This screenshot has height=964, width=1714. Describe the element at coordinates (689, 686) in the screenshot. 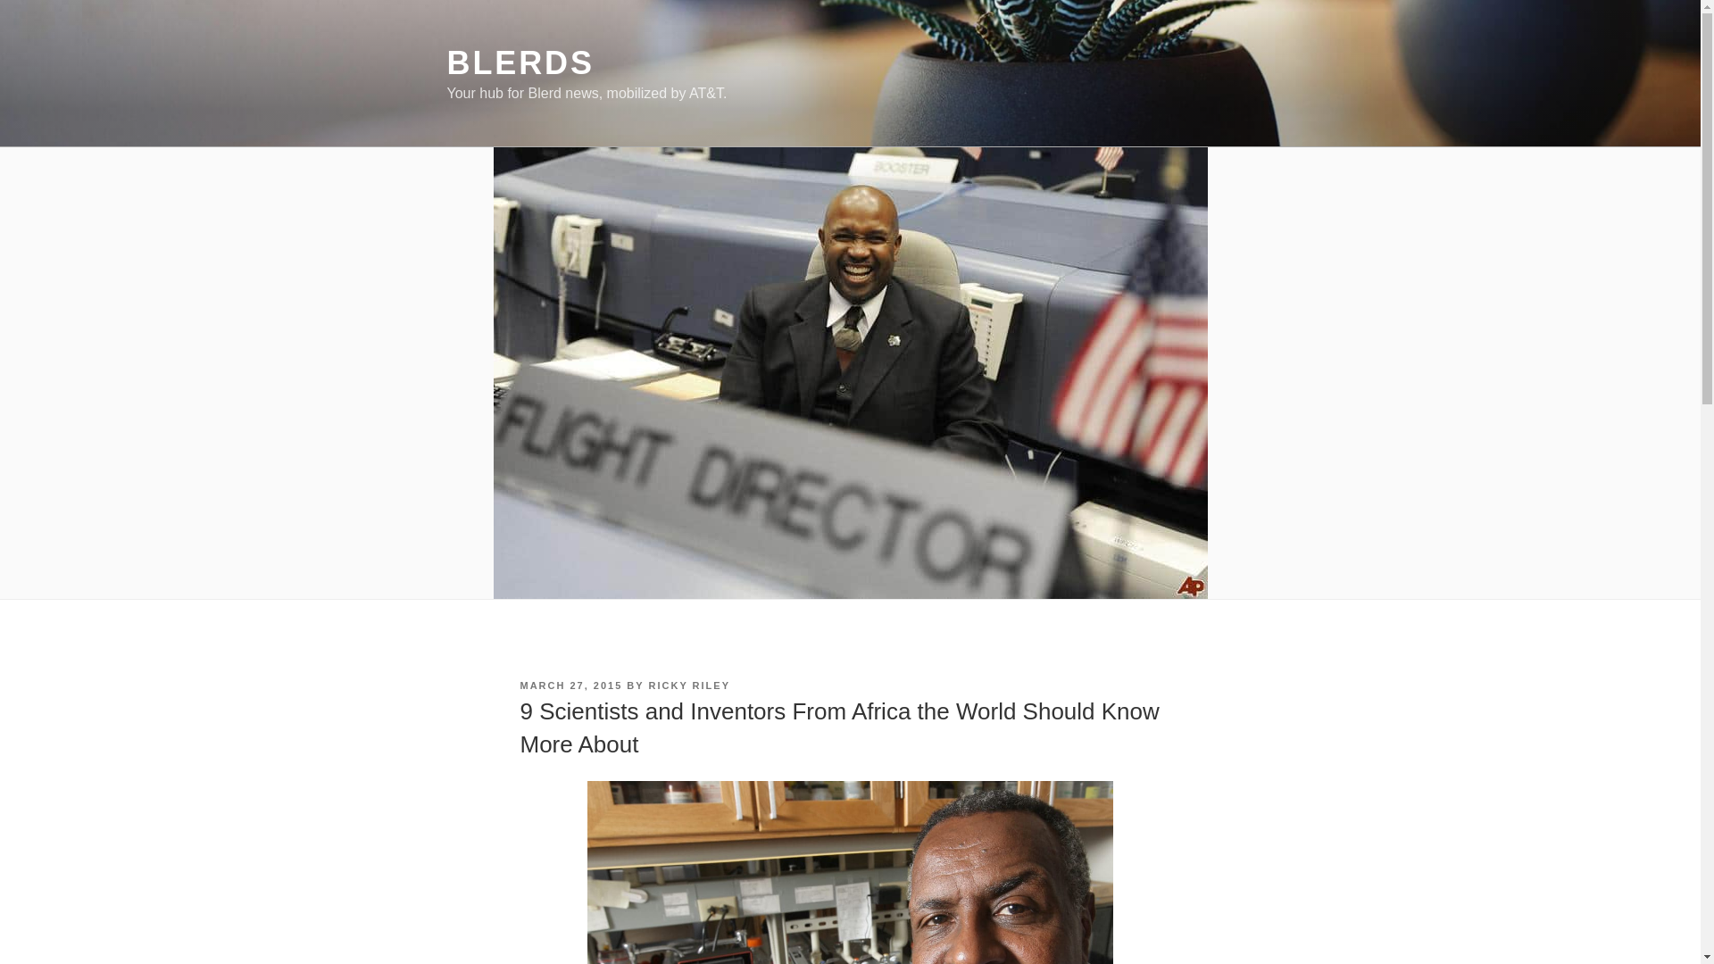

I see `RICKY RILEY` at that location.